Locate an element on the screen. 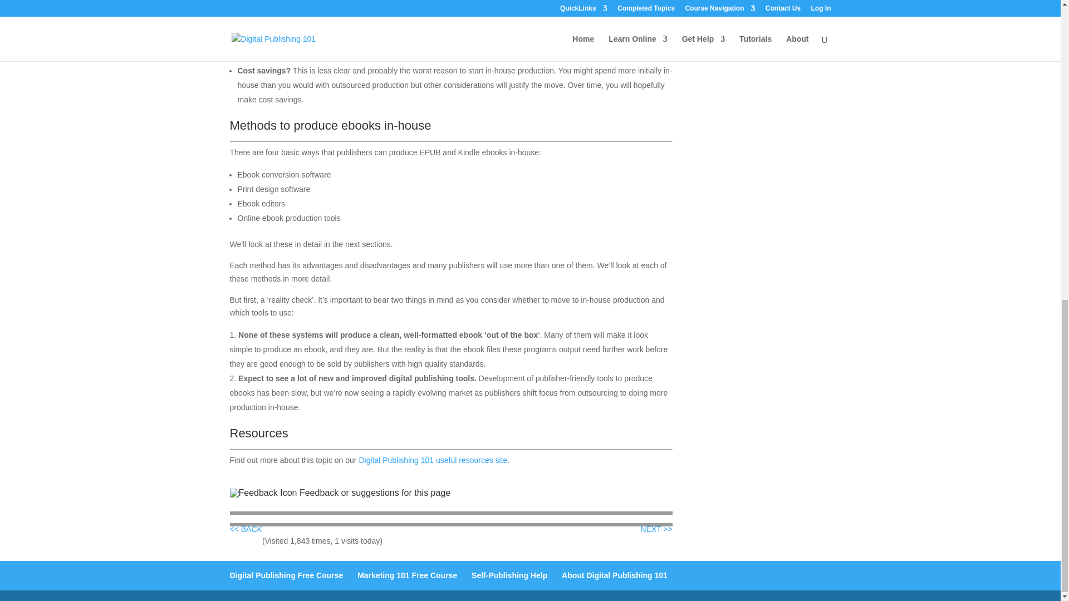 This screenshot has width=1069, height=601. Contact course tutor is located at coordinates (374, 492).